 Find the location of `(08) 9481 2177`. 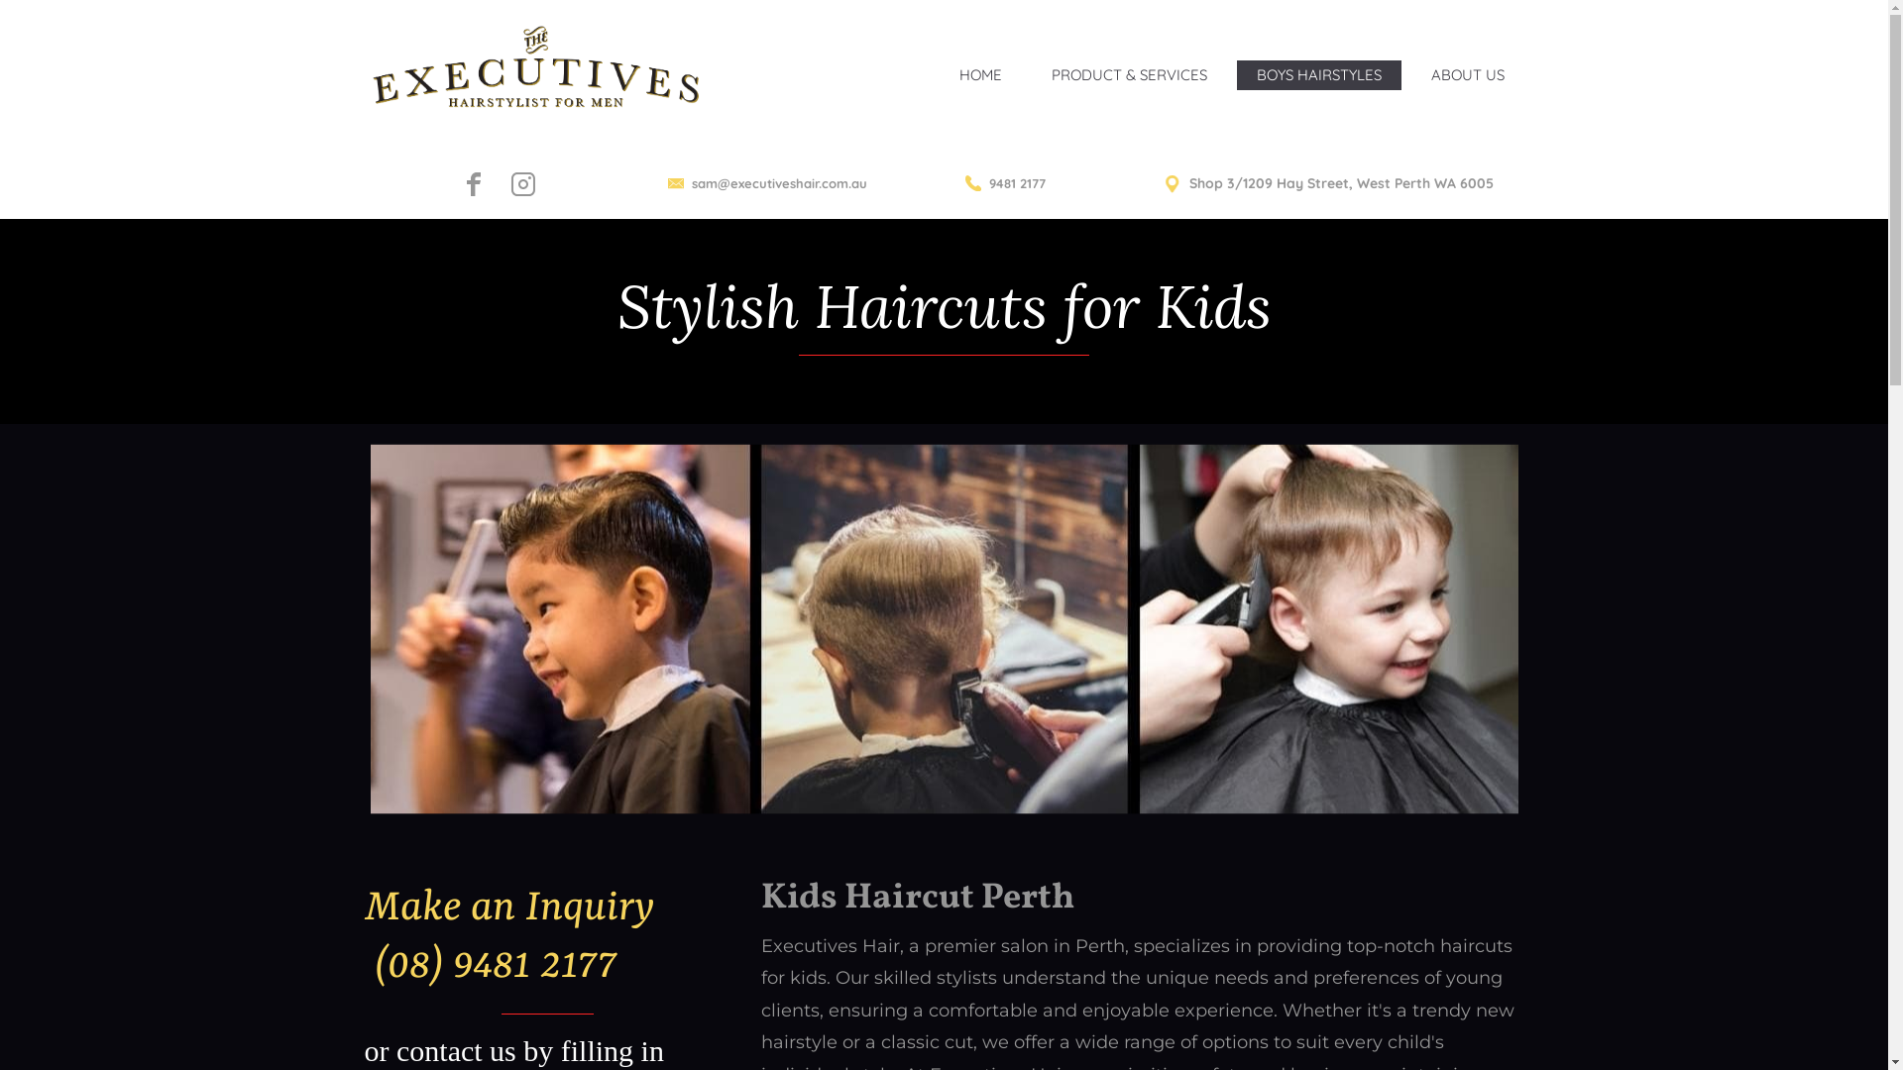

(08) 9481 2177 is located at coordinates (491, 968).